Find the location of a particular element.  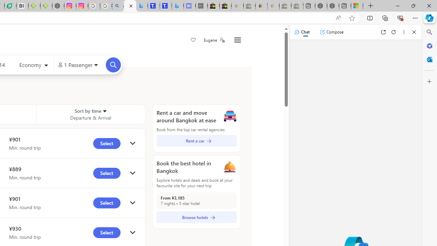

Microsoft Bing Travel - Flights from Hong Kong to Bangkok is located at coordinates (130, 6).